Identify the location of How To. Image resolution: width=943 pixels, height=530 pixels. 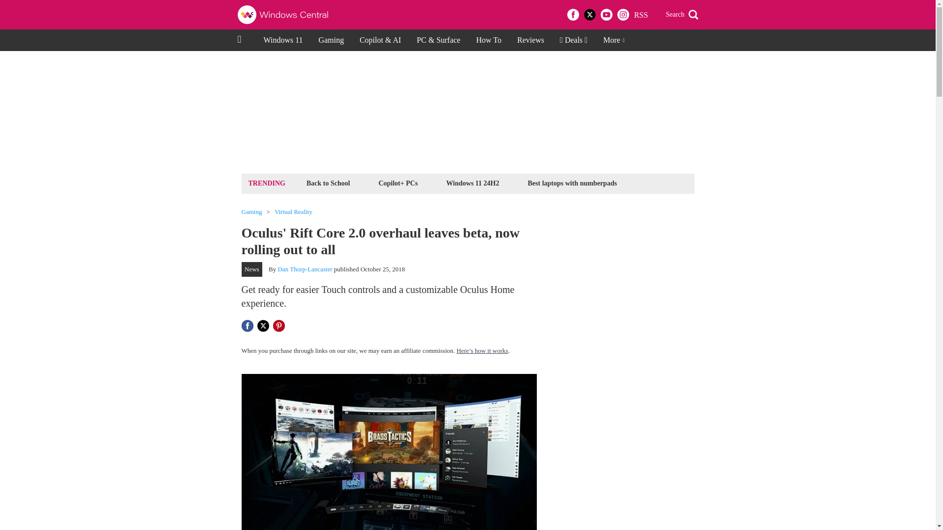
(488, 40).